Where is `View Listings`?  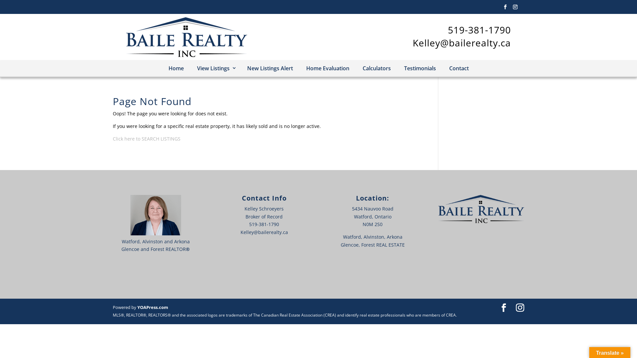 View Listings is located at coordinates (216, 68).